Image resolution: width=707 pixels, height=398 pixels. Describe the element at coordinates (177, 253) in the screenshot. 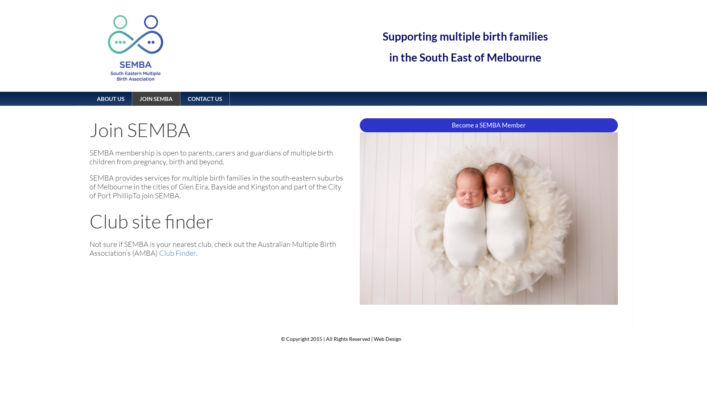

I see `Club Finder` at that location.